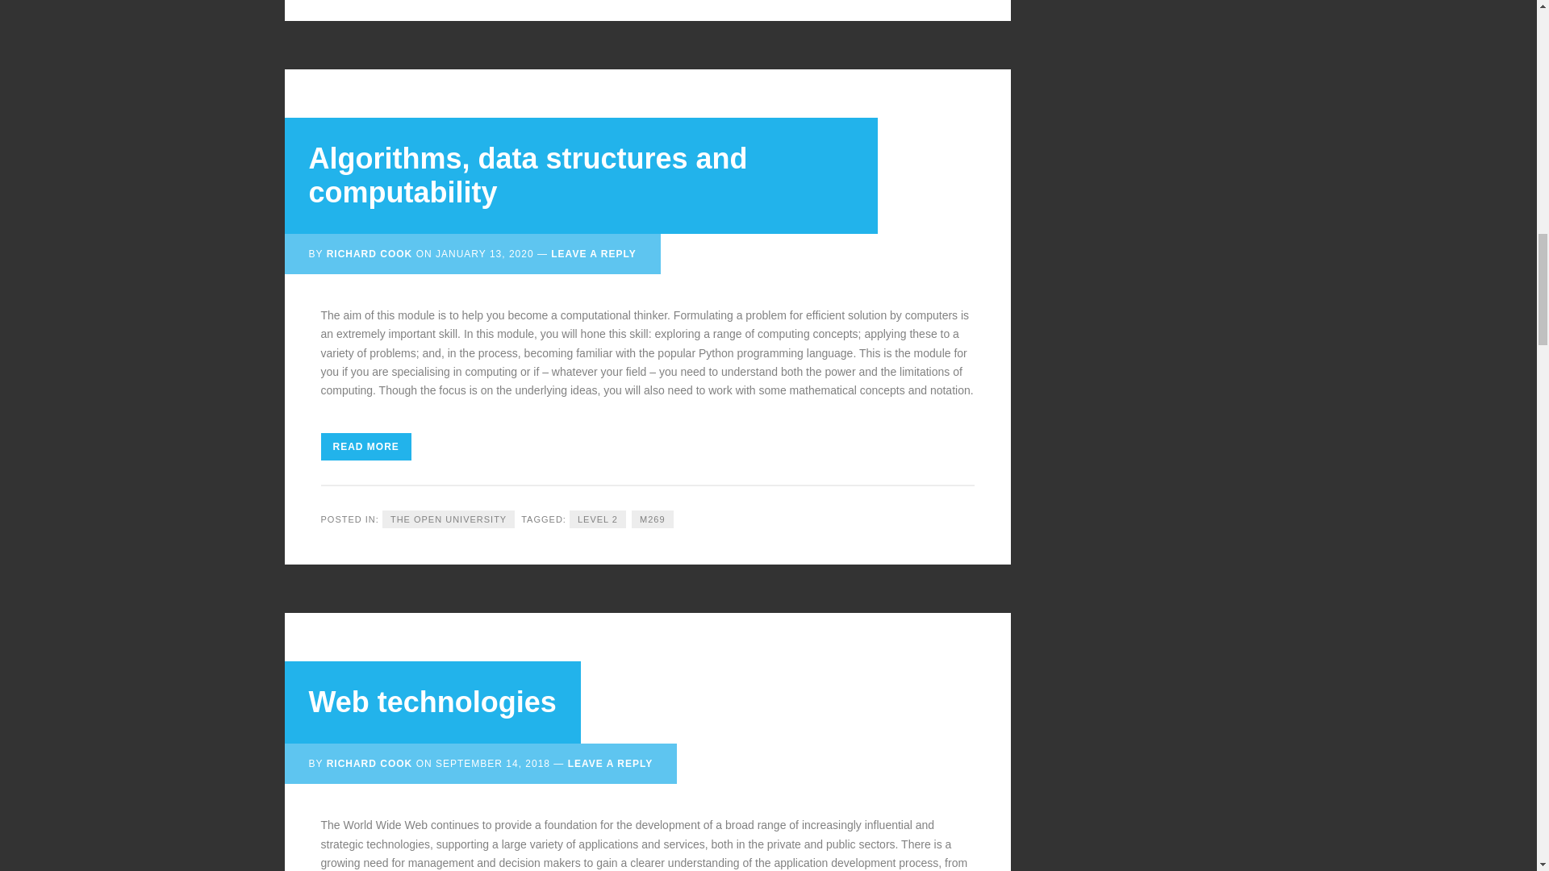 This screenshot has height=871, width=1549. I want to click on M269, so click(653, 519).